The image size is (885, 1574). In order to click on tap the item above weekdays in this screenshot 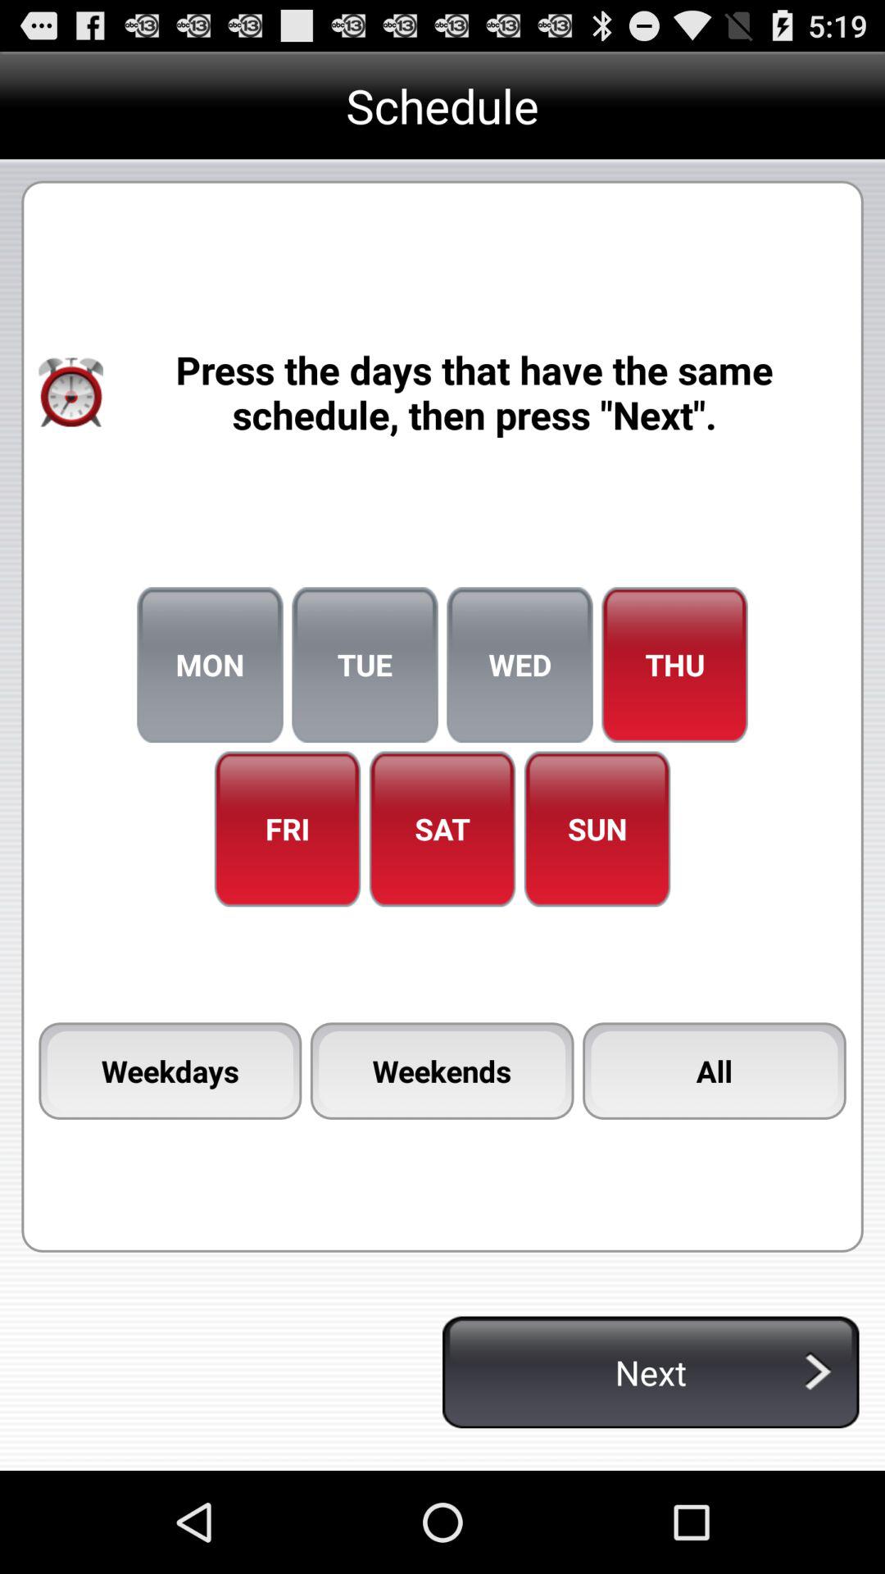, I will do `click(287, 829)`.